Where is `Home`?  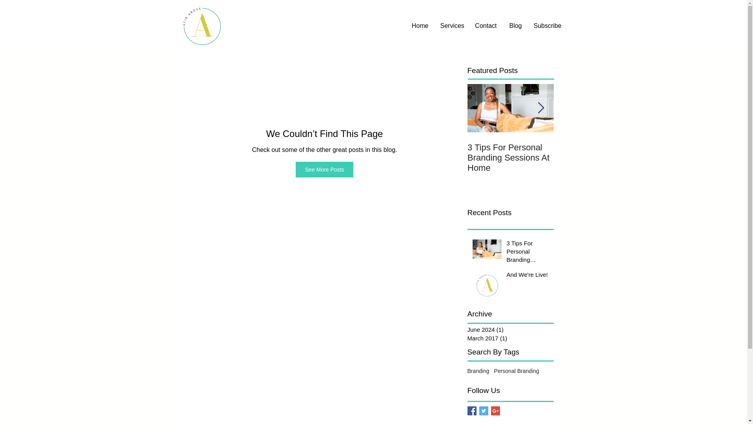
Home is located at coordinates (420, 26).